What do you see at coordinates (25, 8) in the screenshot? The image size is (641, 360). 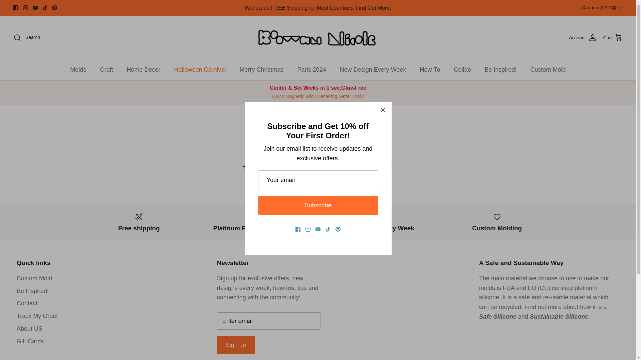 I see `Instagram` at bounding box center [25, 8].